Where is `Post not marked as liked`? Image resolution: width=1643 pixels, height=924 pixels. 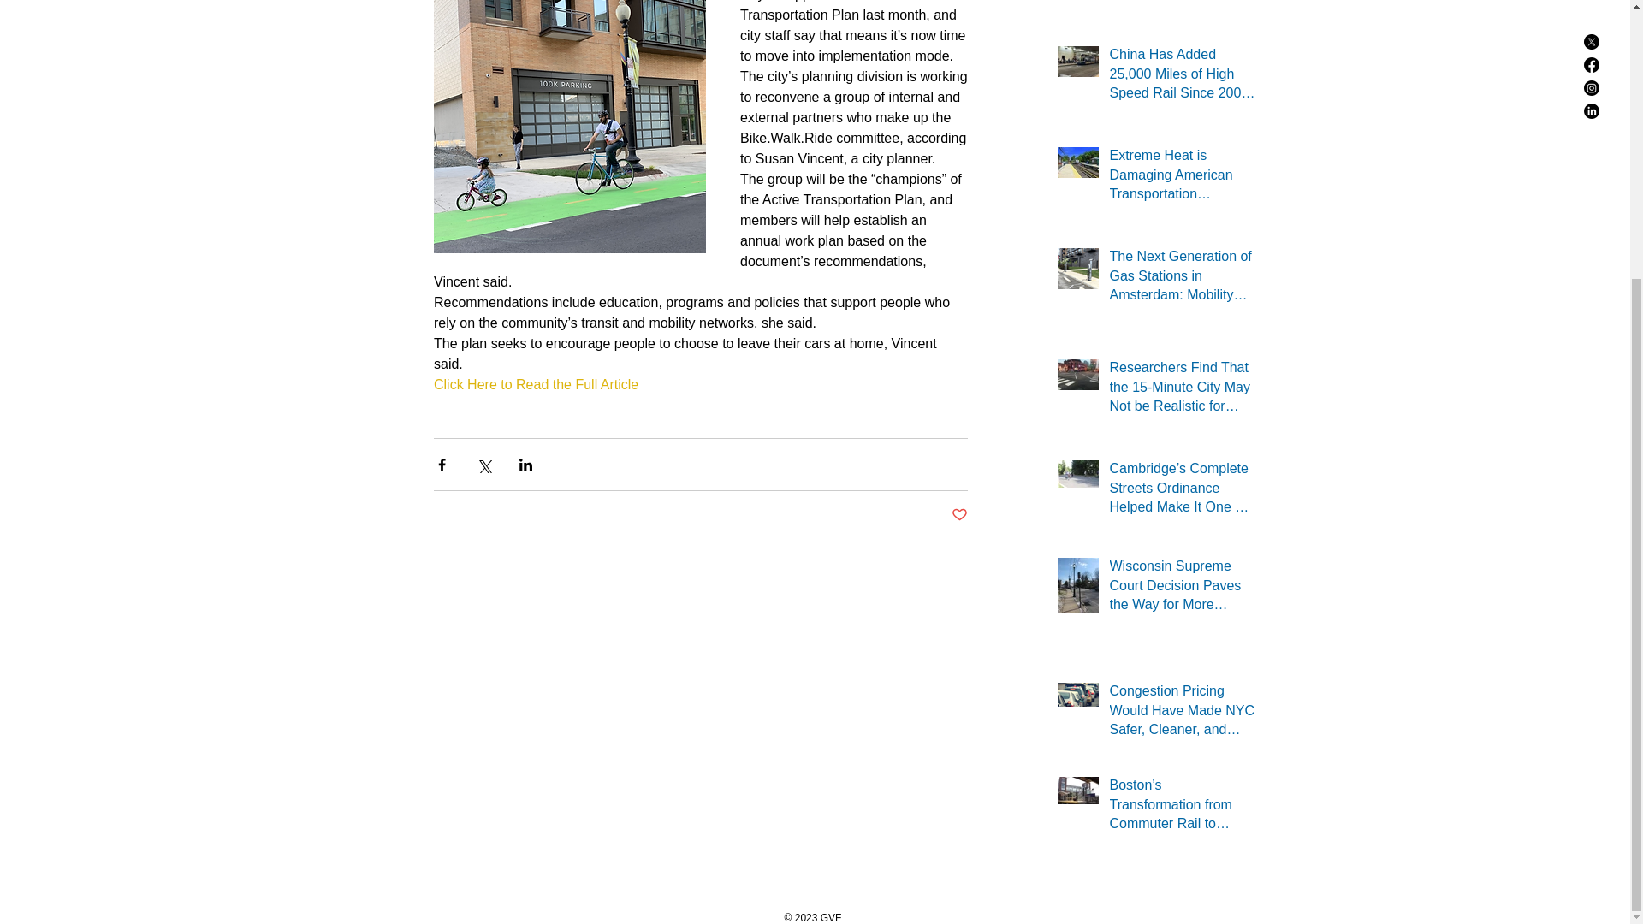 Post not marked as liked is located at coordinates (958, 515).